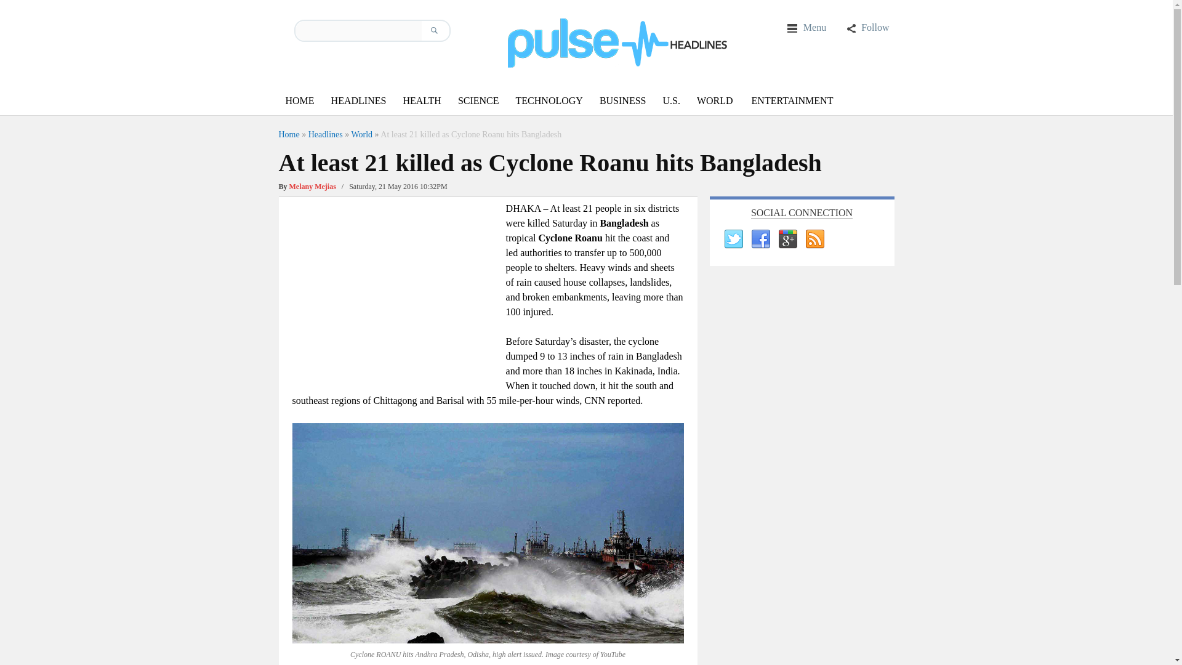 Image resolution: width=1182 pixels, height=665 pixels. I want to click on Menu, so click(806, 27).